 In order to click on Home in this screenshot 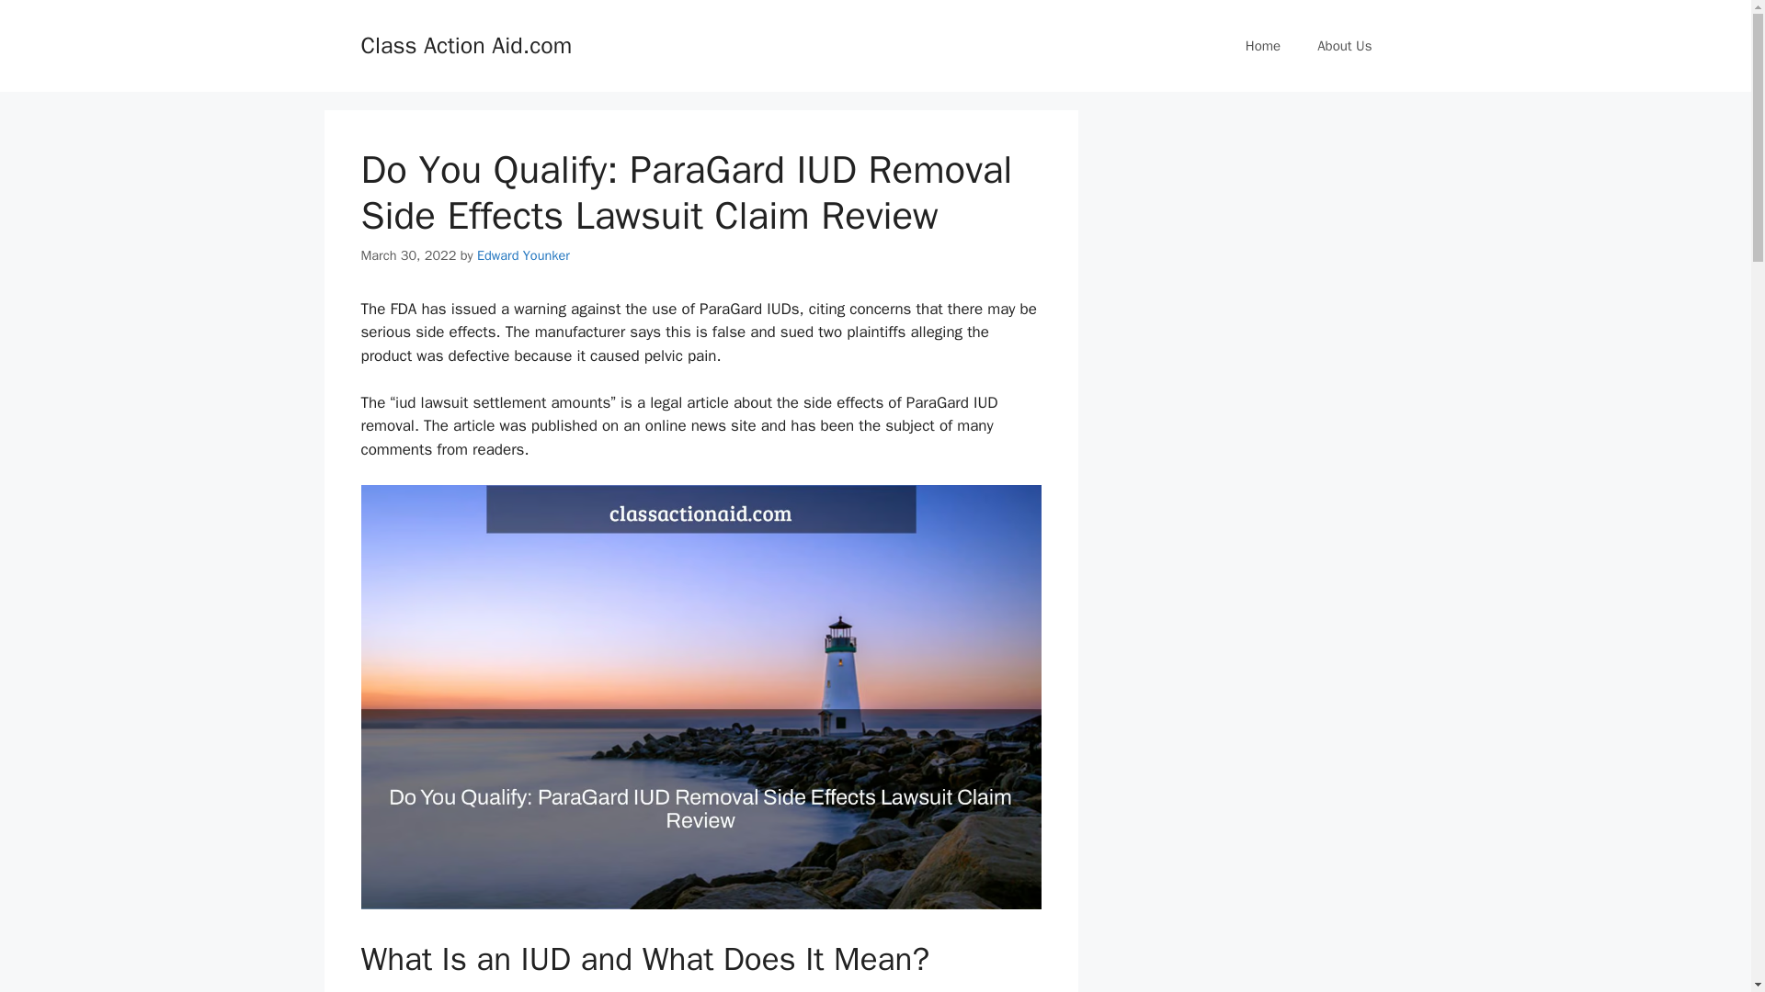, I will do `click(1263, 46)`.